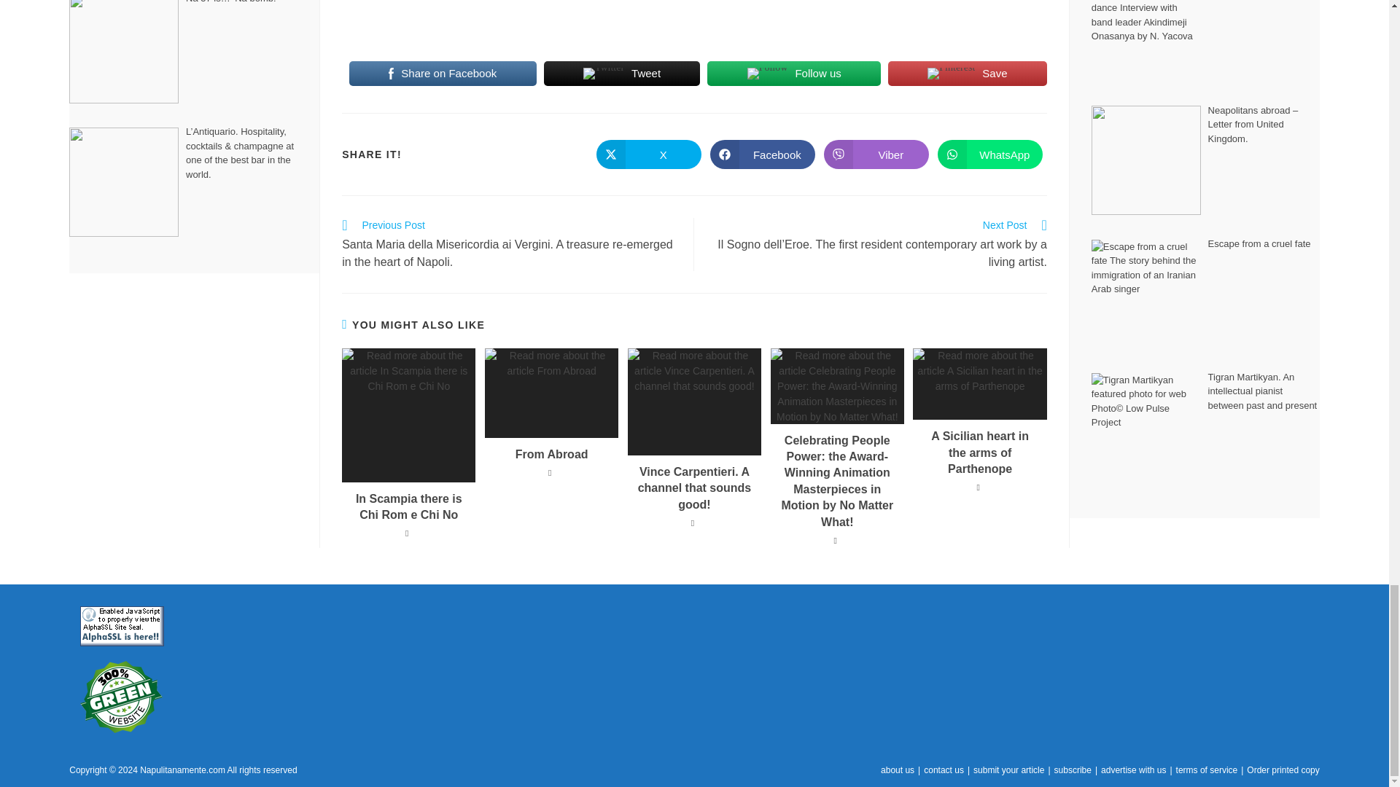 The width and height of the screenshot is (1400, 787). Describe the element at coordinates (121, 625) in the screenshot. I see `SSL Certificate` at that location.